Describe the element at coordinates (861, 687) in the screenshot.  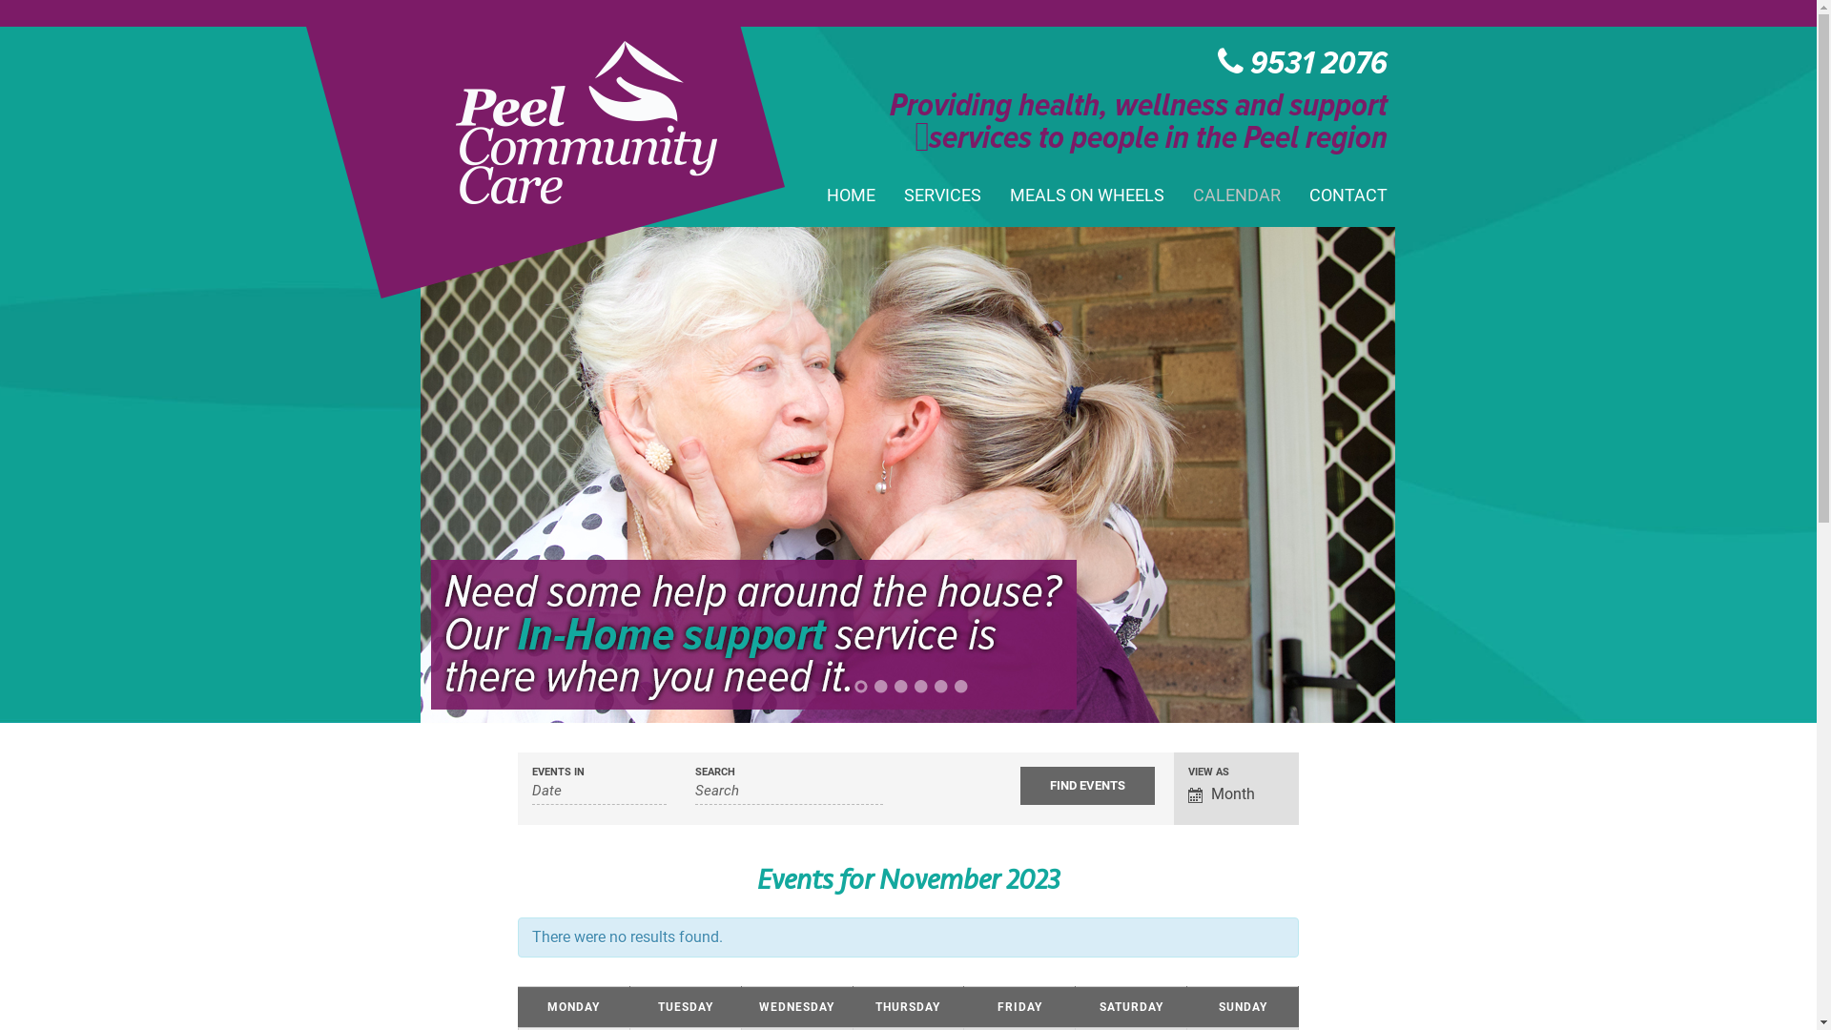
I see `1` at that location.